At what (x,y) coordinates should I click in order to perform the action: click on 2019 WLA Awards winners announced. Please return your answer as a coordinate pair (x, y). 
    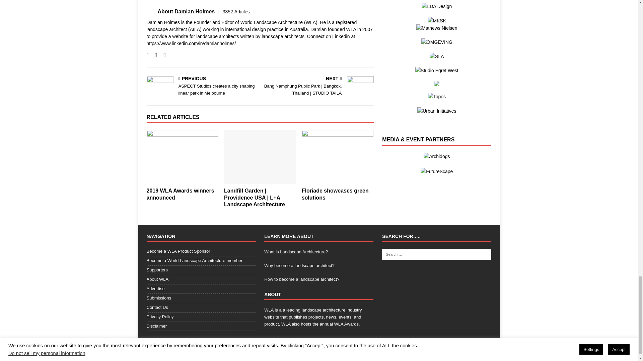
    Looking at the image, I should click on (182, 156).